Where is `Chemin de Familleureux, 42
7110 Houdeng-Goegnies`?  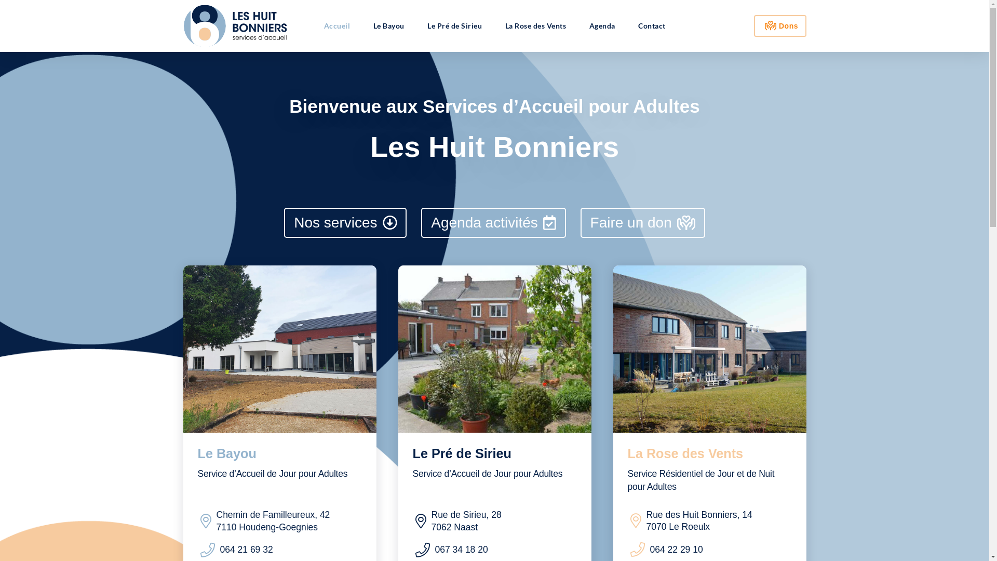
Chemin de Familleureux, 42
7110 Houdeng-Goegnies is located at coordinates (258, 523).